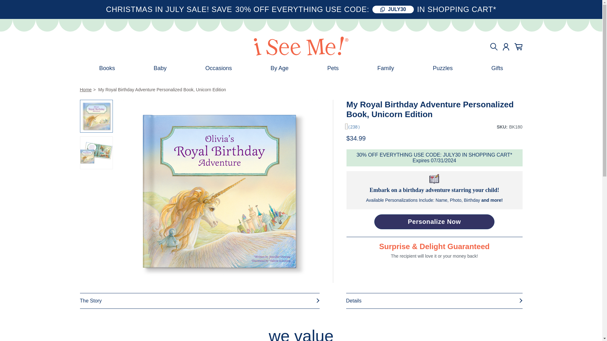 The height and width of the screenshot is (341, 607). Describe the element at coordinates (160, 68) in the screenshot. I see `Baby` at that location.